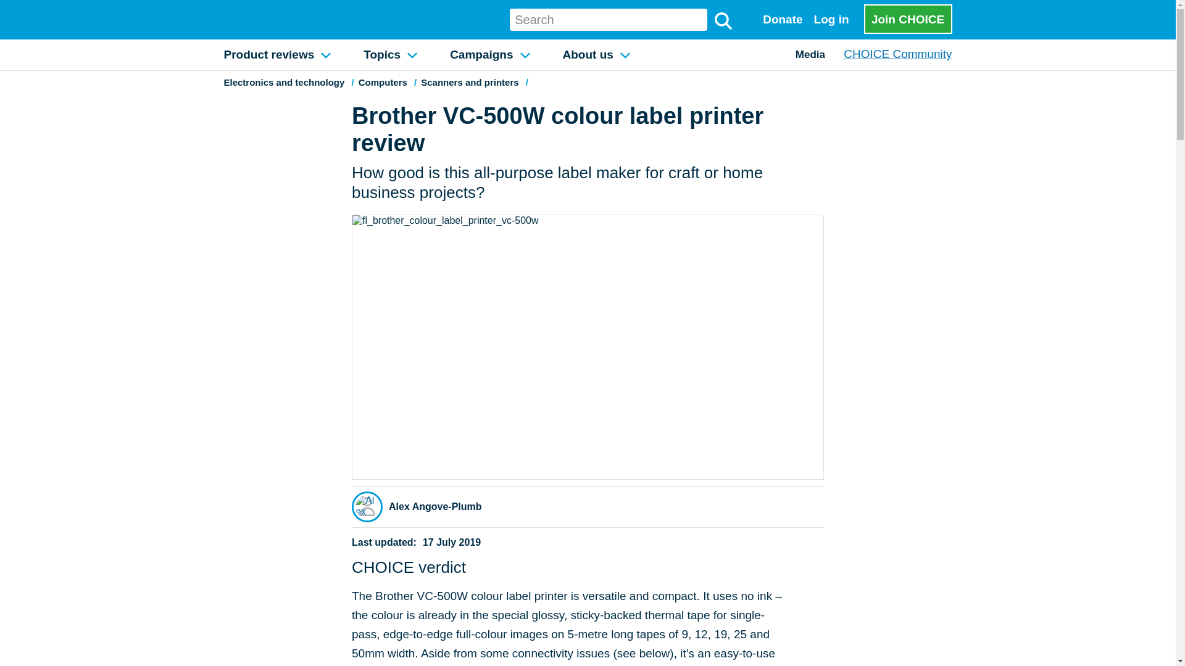  What do you see at coordinates (908, 18) in the screenshot?
I see `Join CHOICE` at bounding box center [908, 18].